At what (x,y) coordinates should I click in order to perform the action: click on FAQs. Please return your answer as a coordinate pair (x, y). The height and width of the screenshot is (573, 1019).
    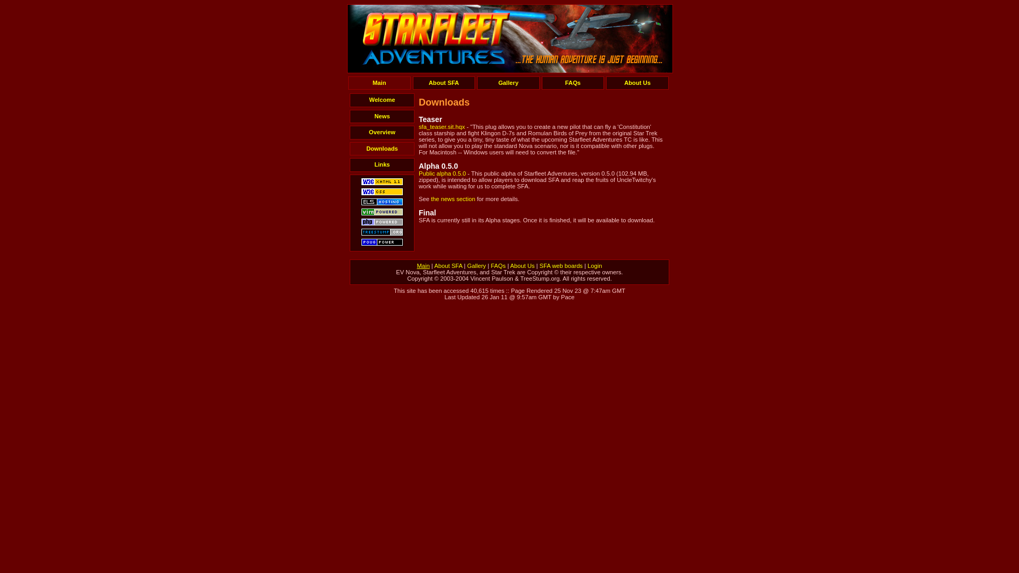
    Looking at the image, I should click on (573, 83).